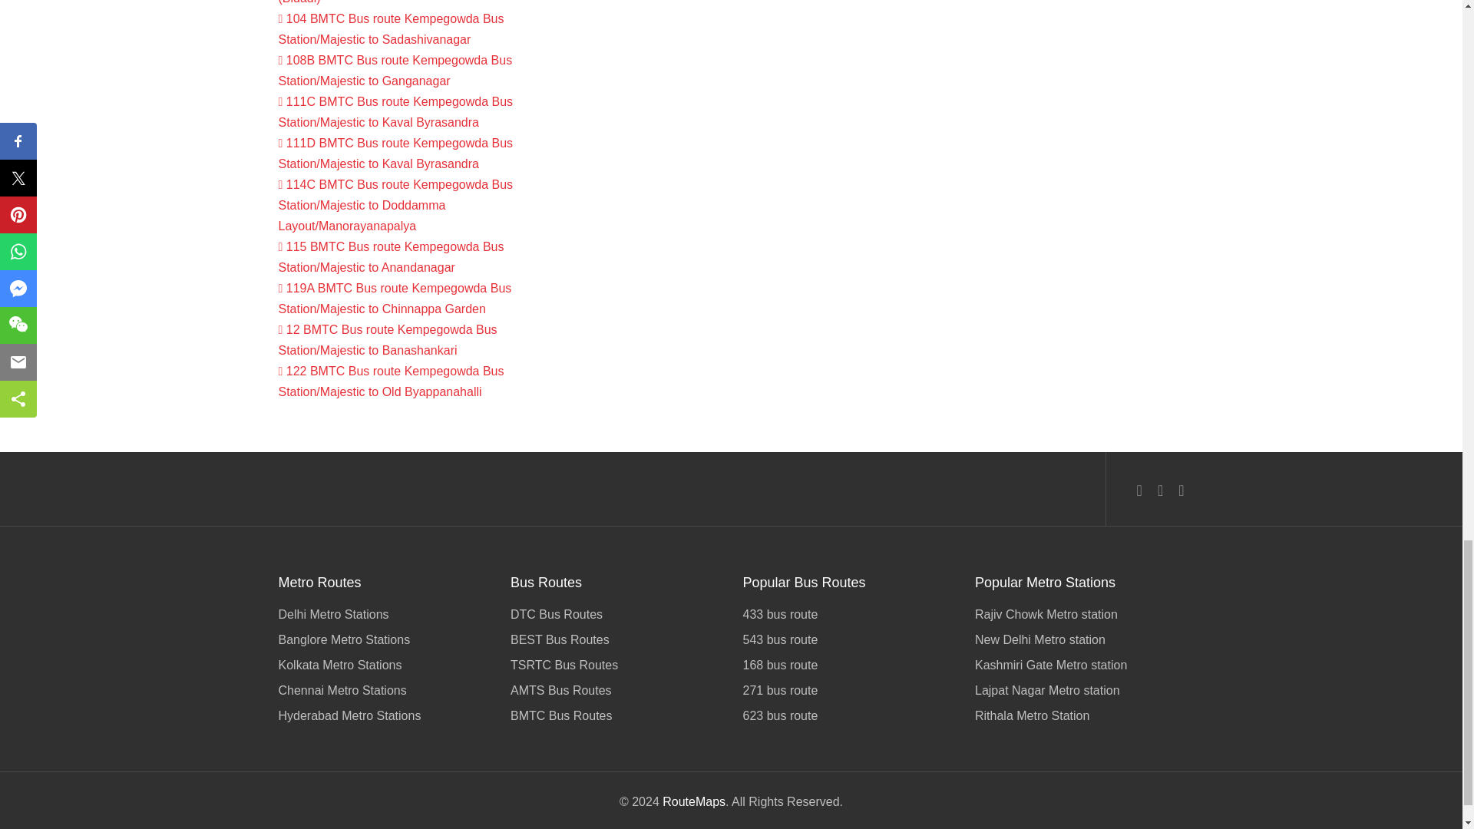  Describe the element at coordinates (615, 690) in the screenshot. I see `AMTS Bus Routes` at that location.